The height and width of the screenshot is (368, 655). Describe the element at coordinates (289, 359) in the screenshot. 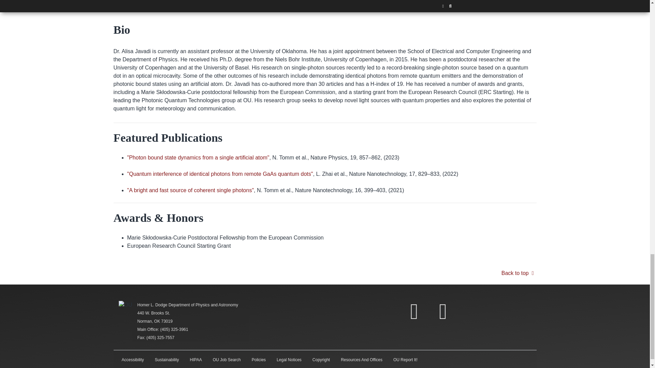

I see `Legal Notices` at that location.